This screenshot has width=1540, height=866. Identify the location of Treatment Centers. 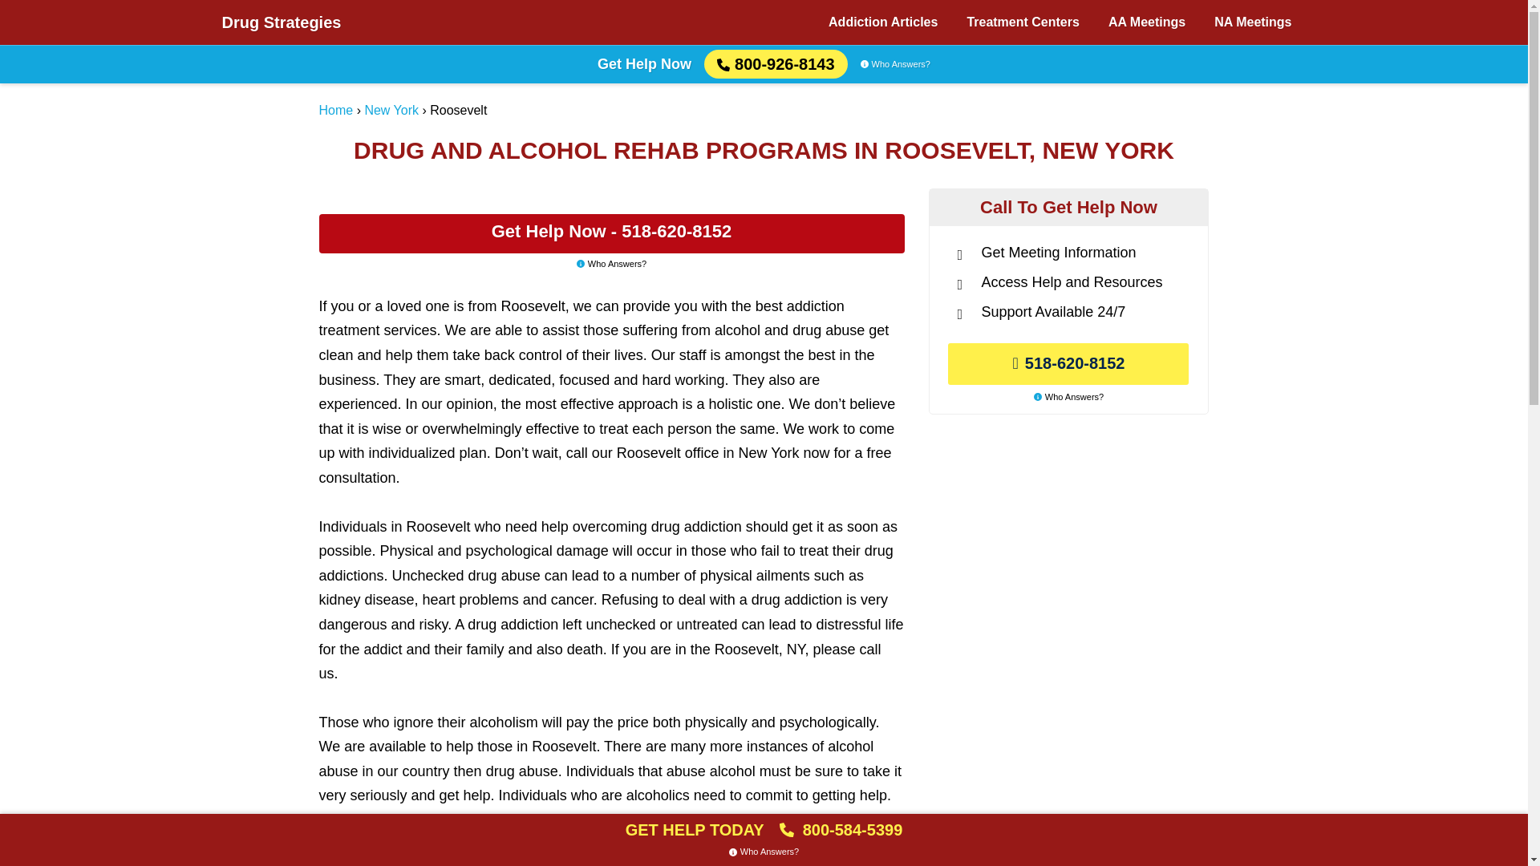
(1022, 22).